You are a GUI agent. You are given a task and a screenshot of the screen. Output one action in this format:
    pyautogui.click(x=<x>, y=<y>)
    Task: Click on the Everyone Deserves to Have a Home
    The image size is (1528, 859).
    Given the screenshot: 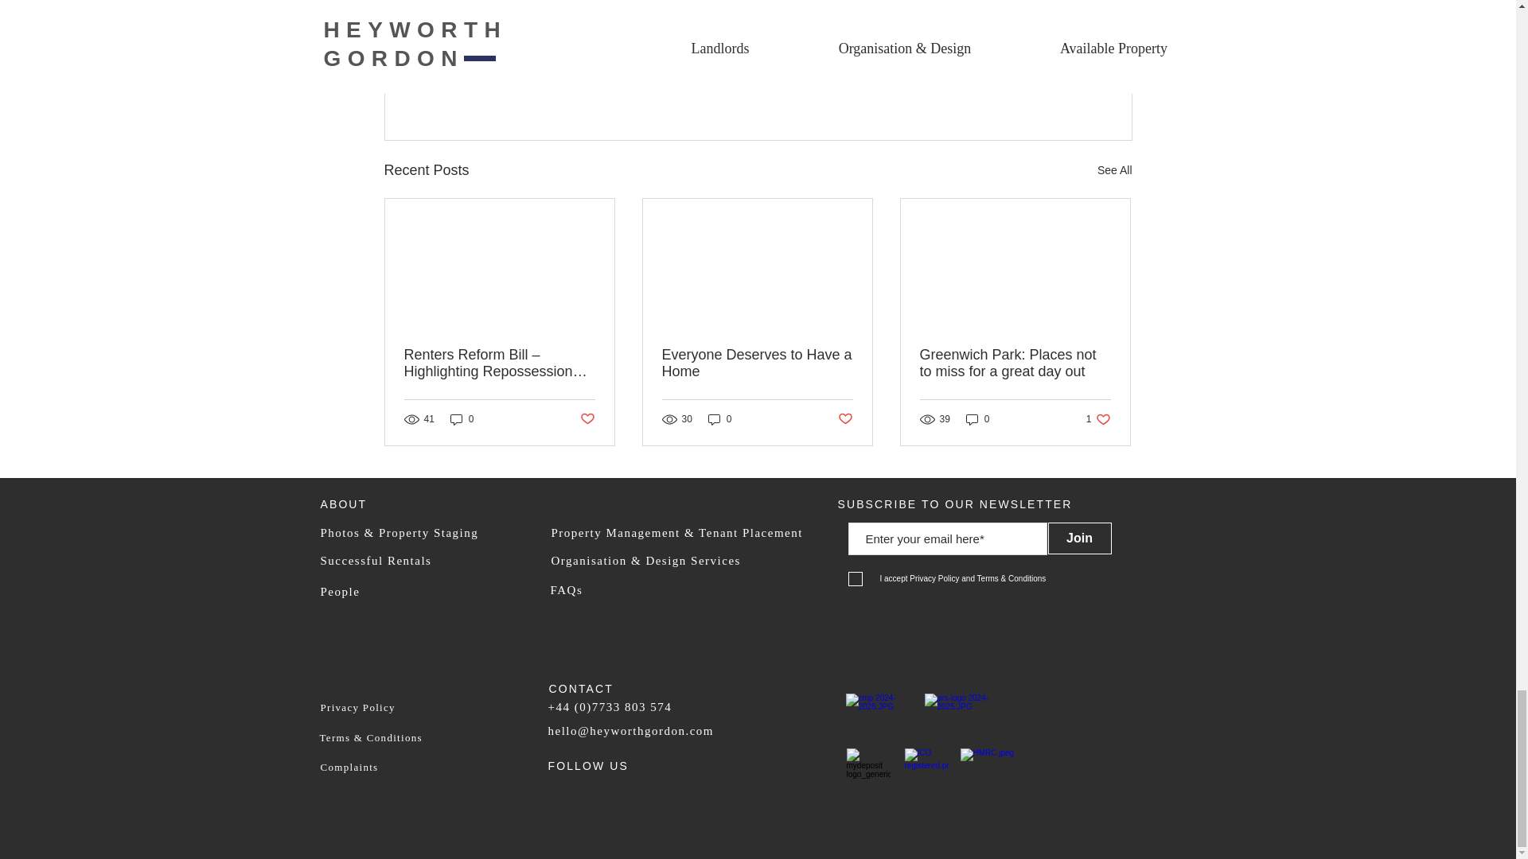 What is the action you would take?
    pyautogui.click(x=342, y=504)
    